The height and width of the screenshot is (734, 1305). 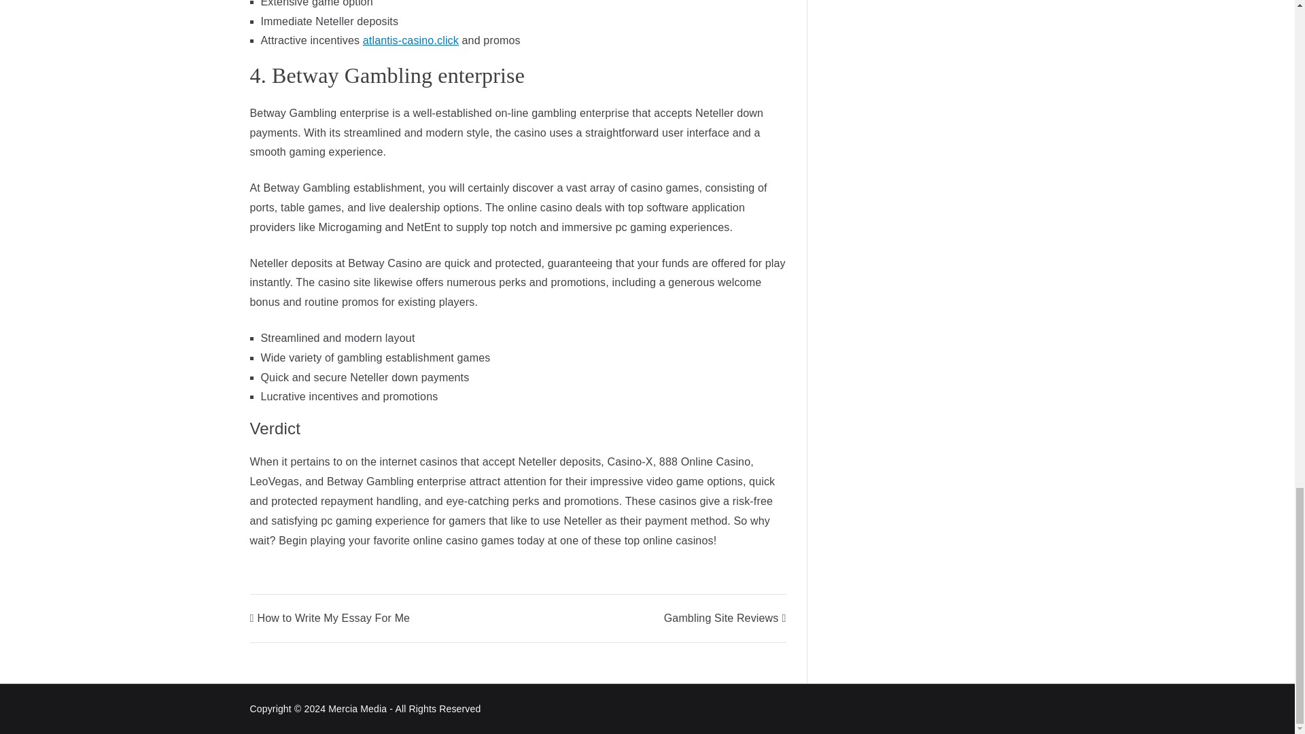 What do you see at coordinates (411, 40) in the screenshot?
I see `atlantis-casino.click` at bounding box center [411, 40].